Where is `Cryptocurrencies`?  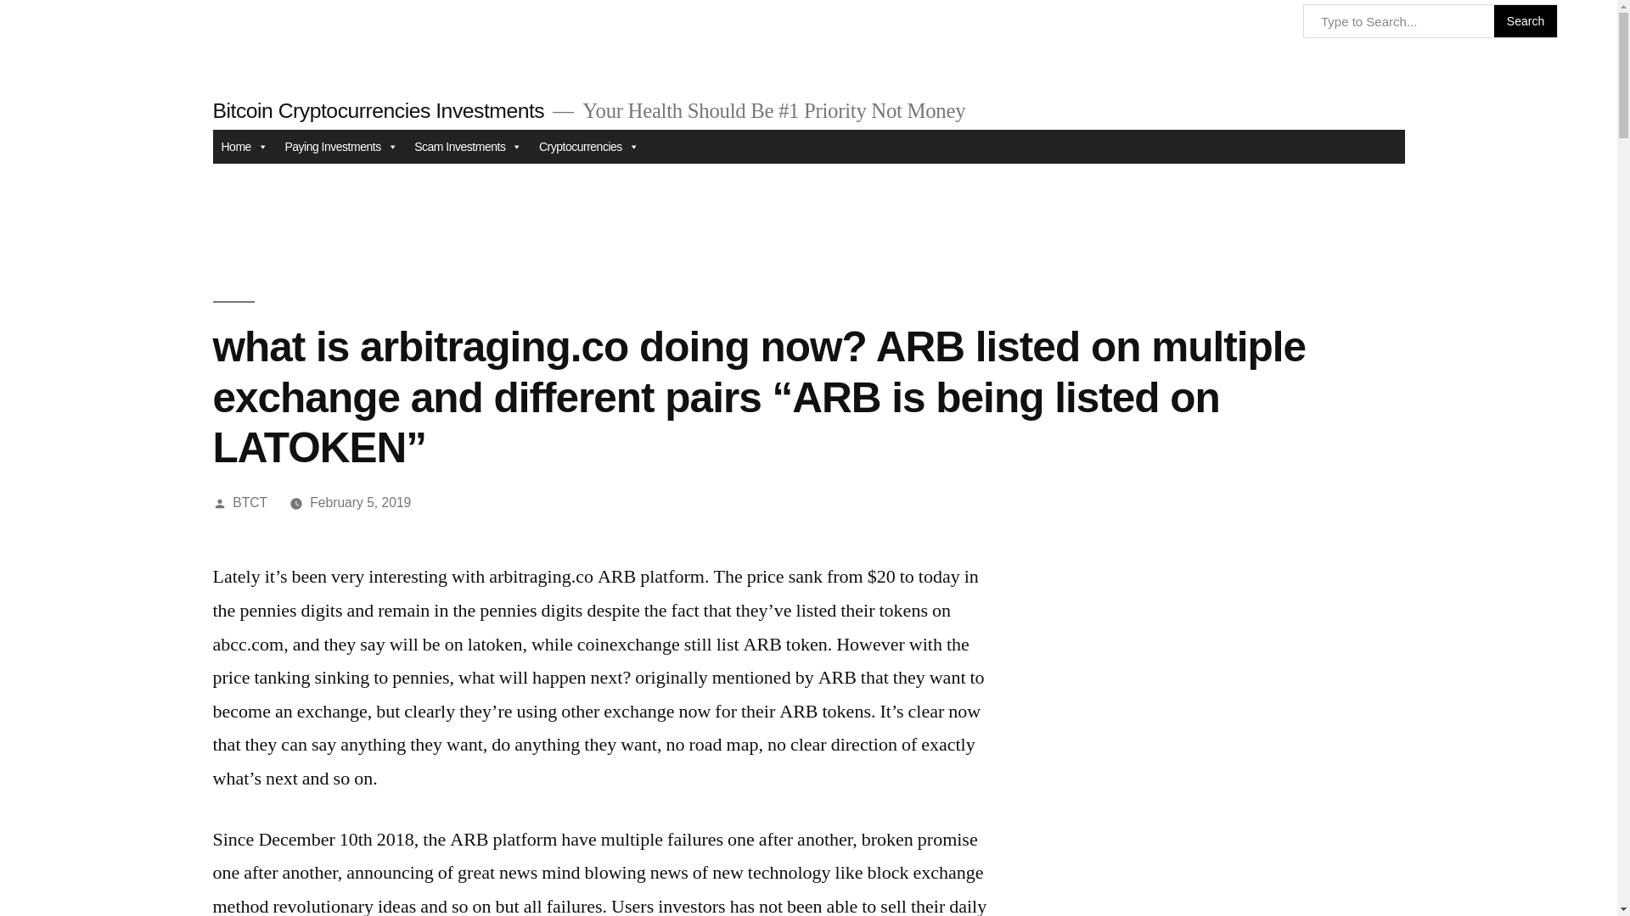
Cryptocurrencies is located at coordinates (589, 147).